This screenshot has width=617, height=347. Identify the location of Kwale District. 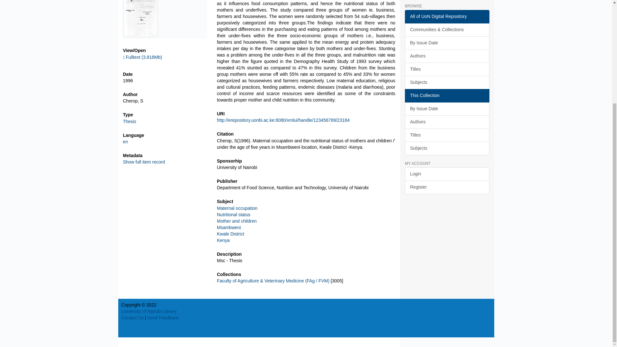
(231, 234).